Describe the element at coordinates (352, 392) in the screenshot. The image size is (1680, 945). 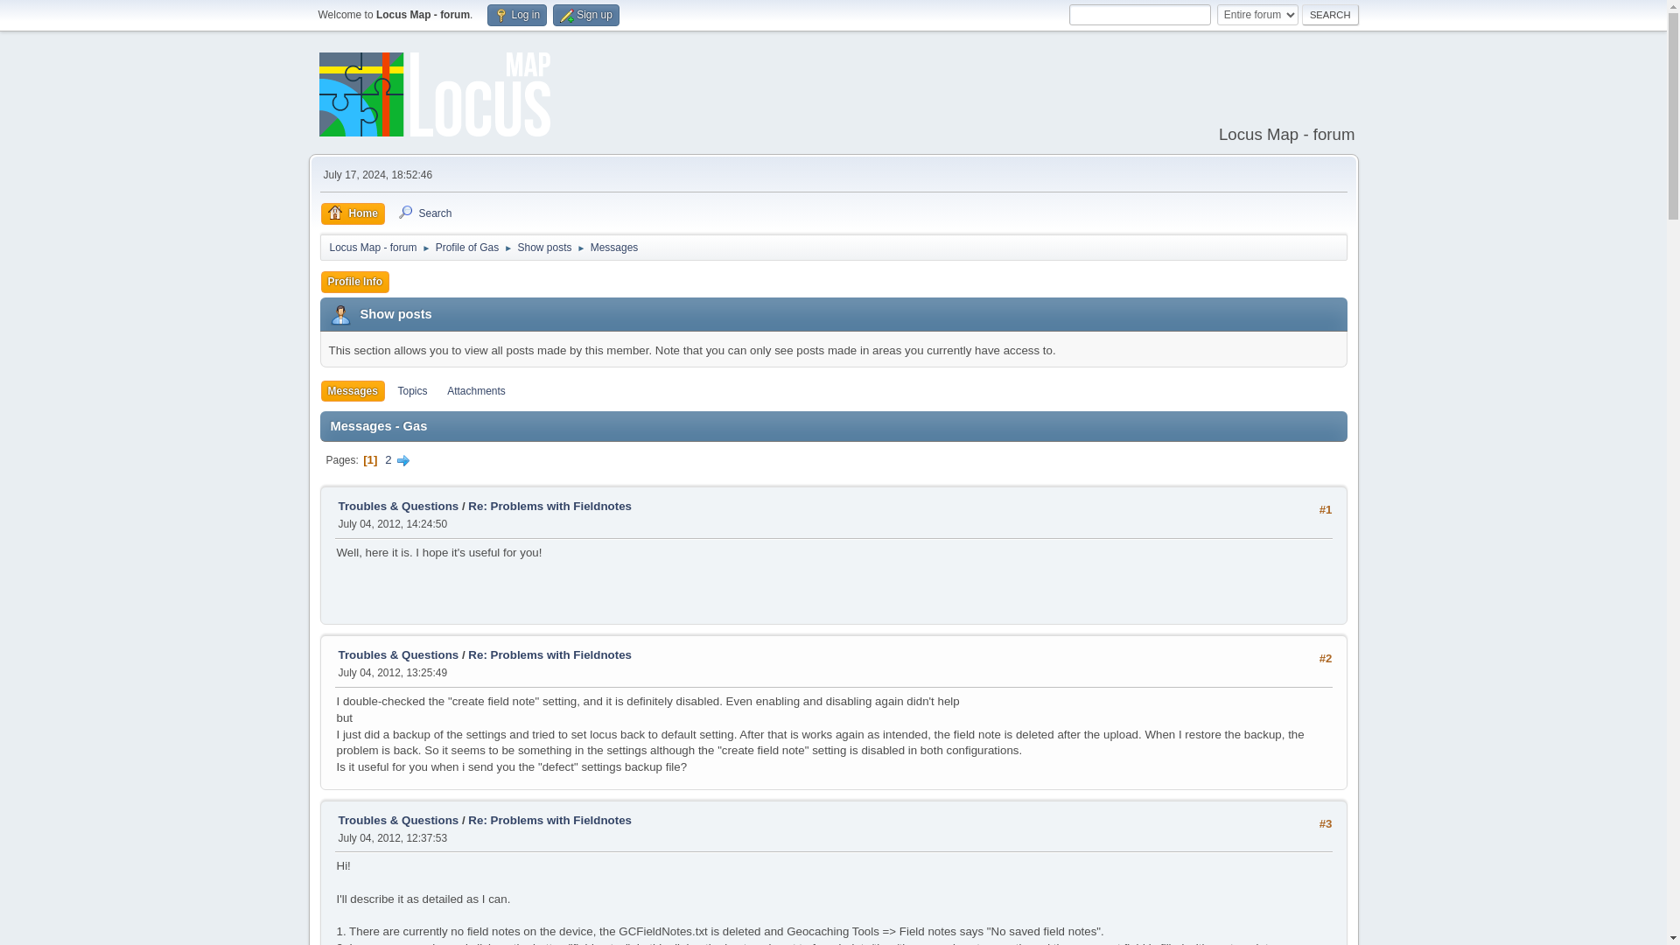
I see `Messages` at that location.